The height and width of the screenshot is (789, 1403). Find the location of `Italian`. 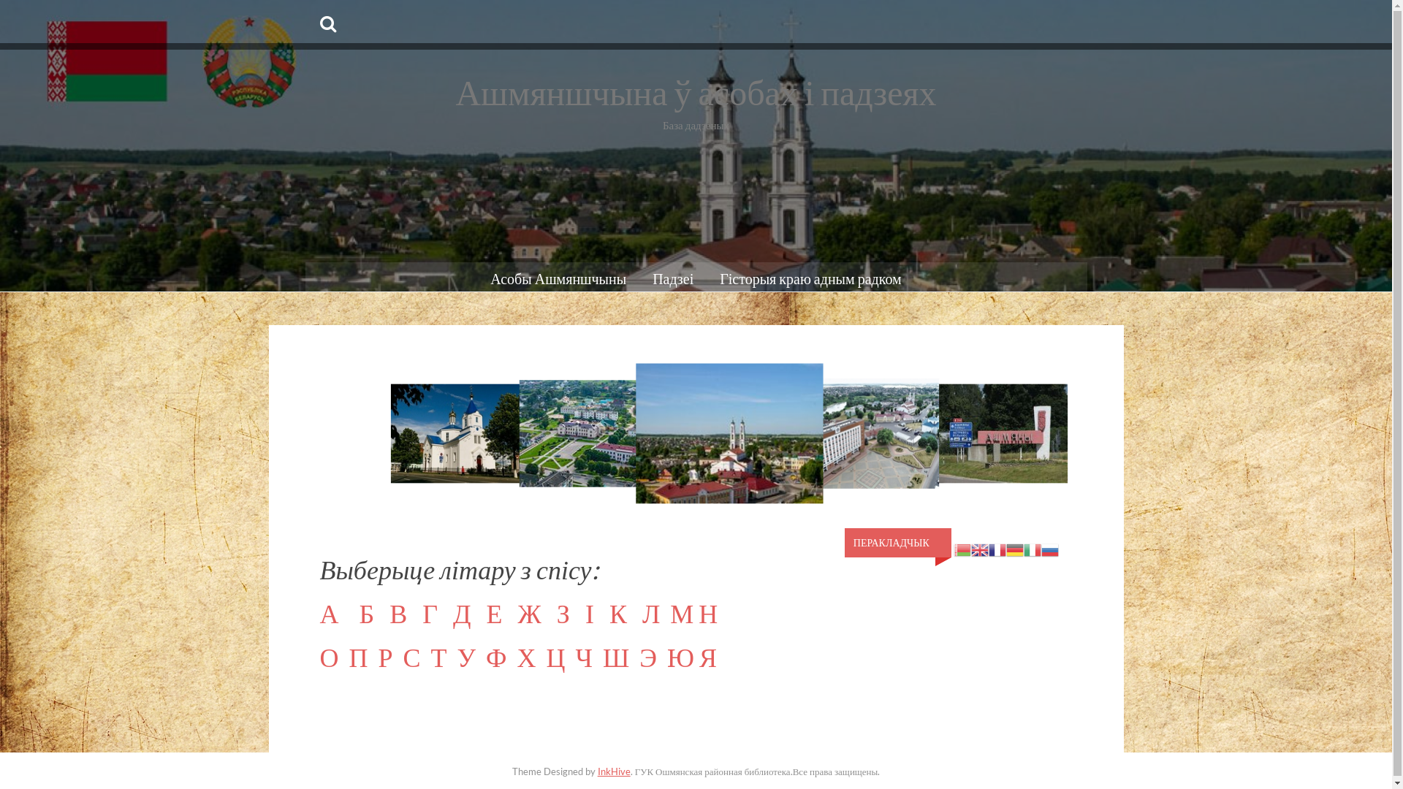

Italian is located at coordinates (1033, 549).